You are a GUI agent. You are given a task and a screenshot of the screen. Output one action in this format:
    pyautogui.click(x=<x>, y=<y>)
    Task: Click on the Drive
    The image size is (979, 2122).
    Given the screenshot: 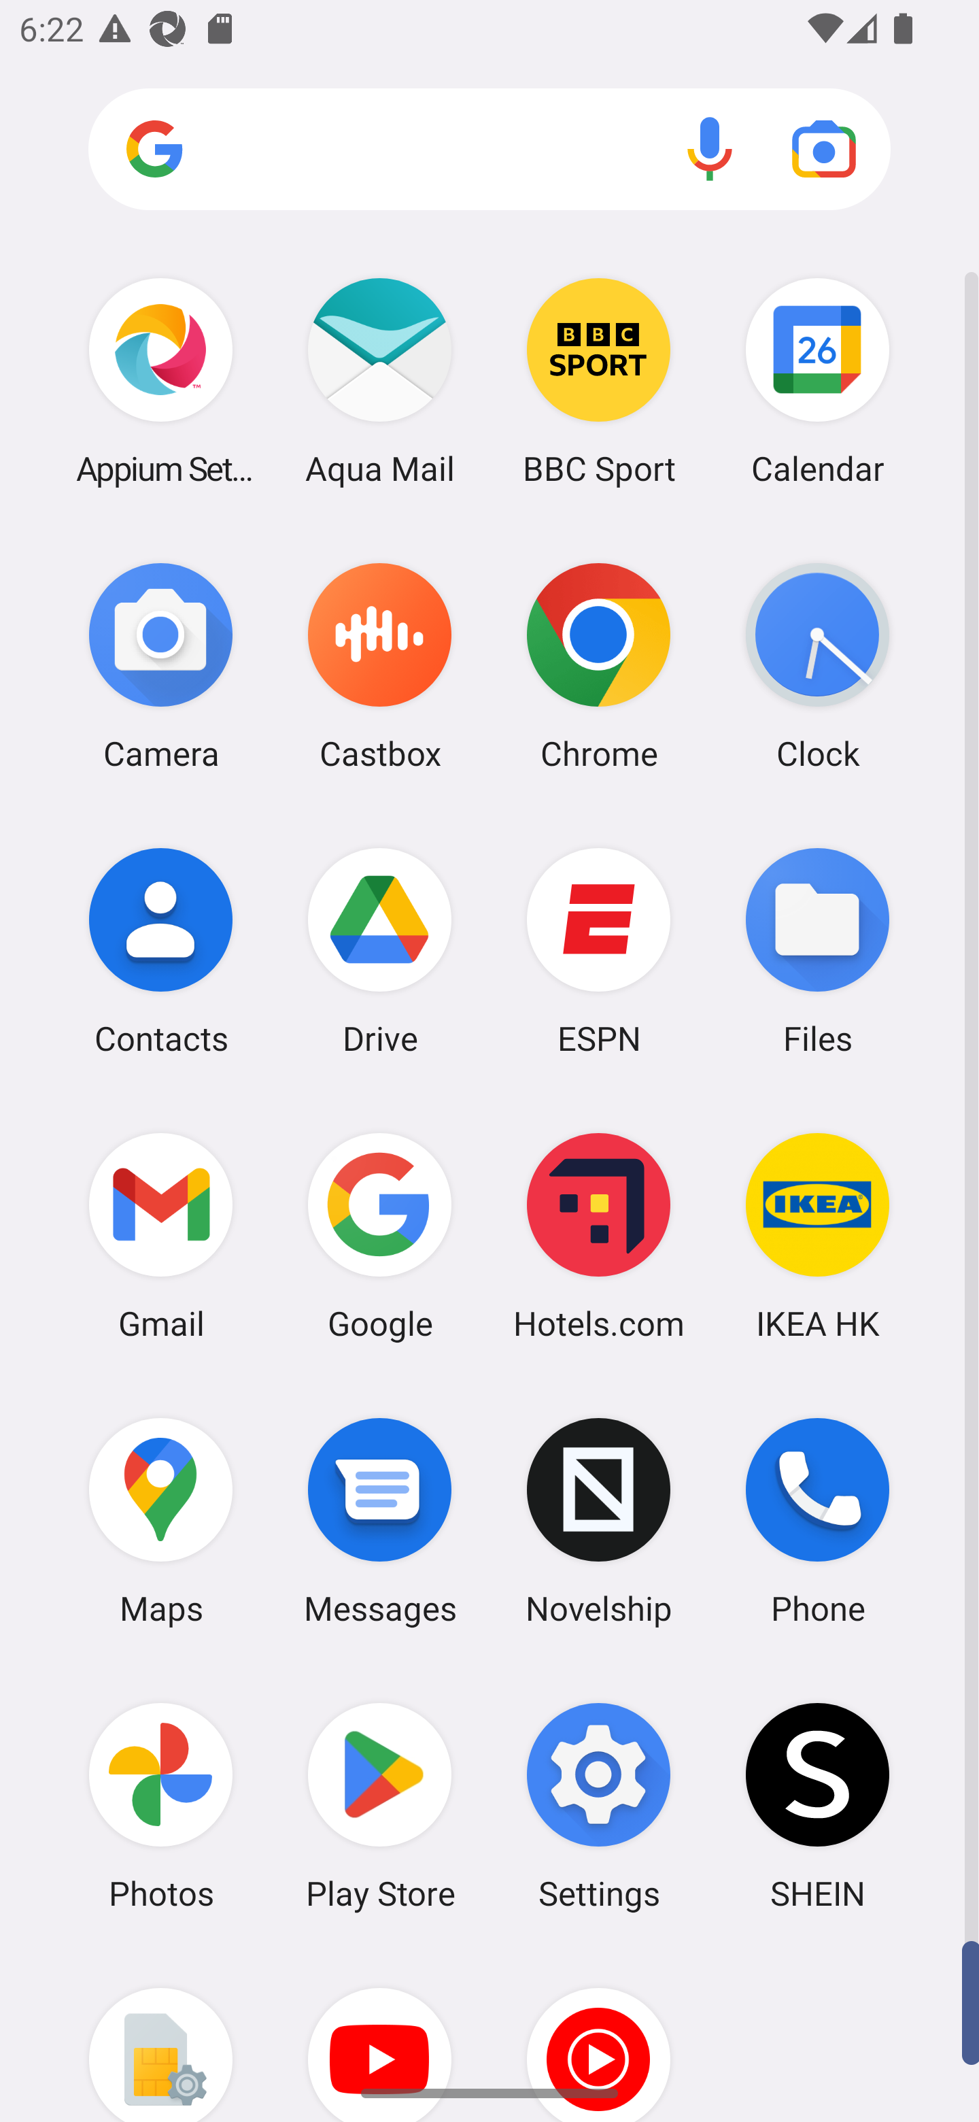 What is the action you would take?
    pyautogui.click(x=379, y=950)
    